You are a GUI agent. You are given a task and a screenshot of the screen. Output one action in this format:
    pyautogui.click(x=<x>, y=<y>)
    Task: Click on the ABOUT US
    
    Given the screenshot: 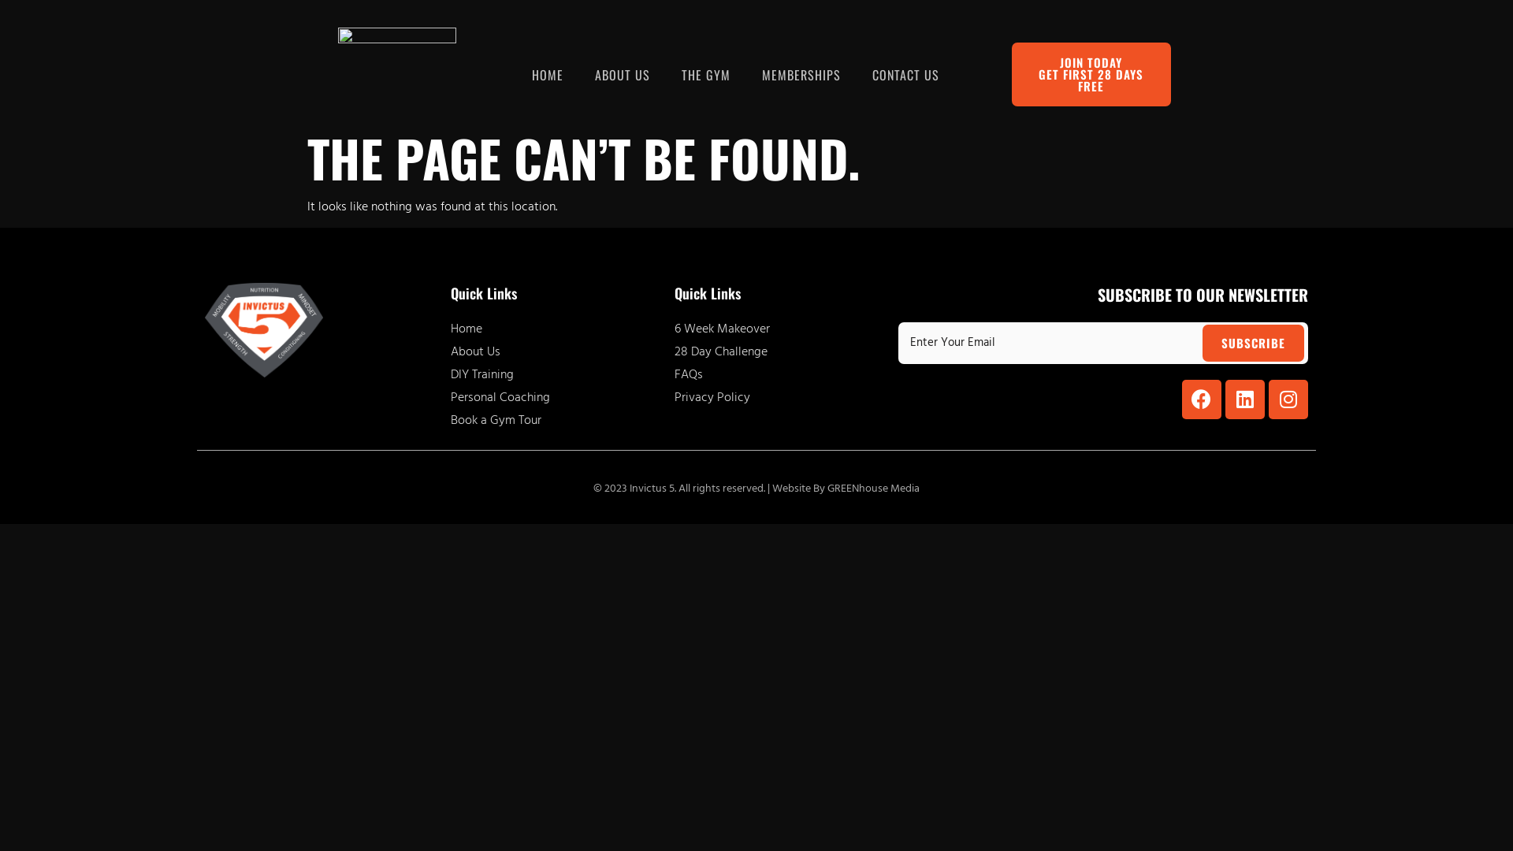 What is the action you would take?
    pyautogui.click(x=623, y=75)
    